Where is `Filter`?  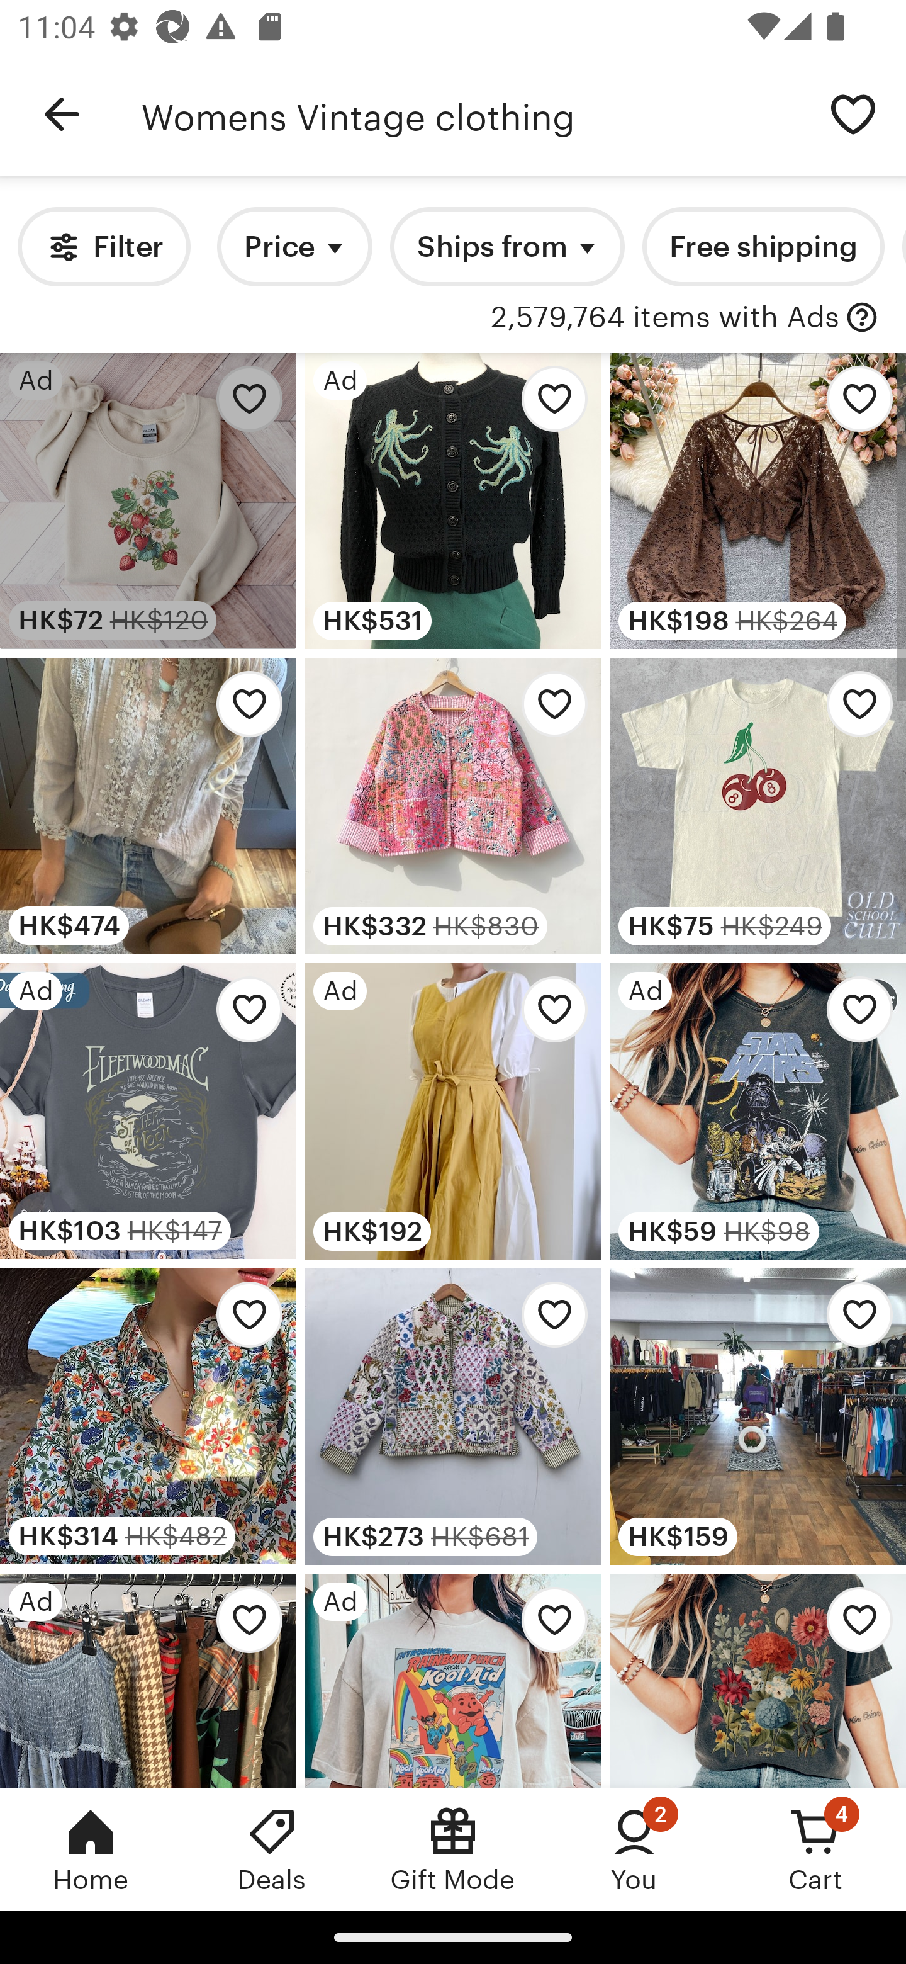
Filter is located at coordinates (103, 247).